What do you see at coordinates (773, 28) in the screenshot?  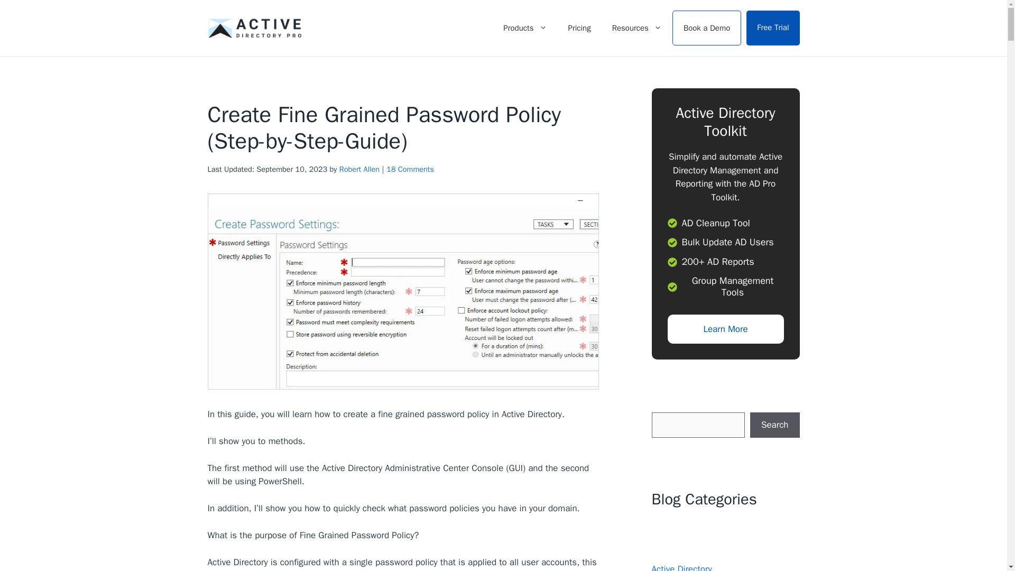 I see `Free Trial` at bounding box center [773, 28].